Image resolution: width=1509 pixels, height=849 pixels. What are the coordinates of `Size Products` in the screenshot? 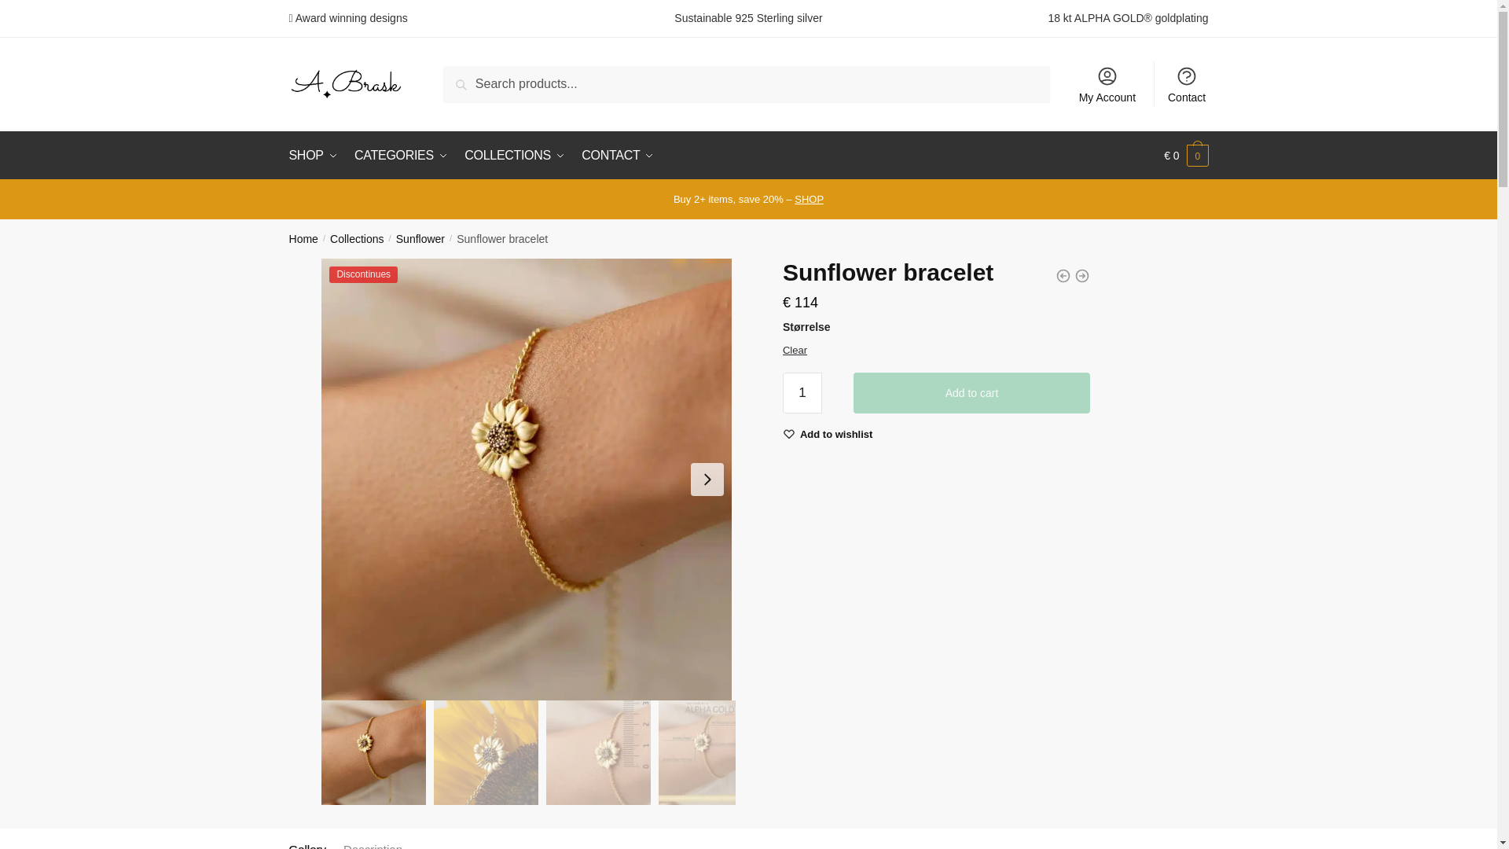 It's located at (486, 752).